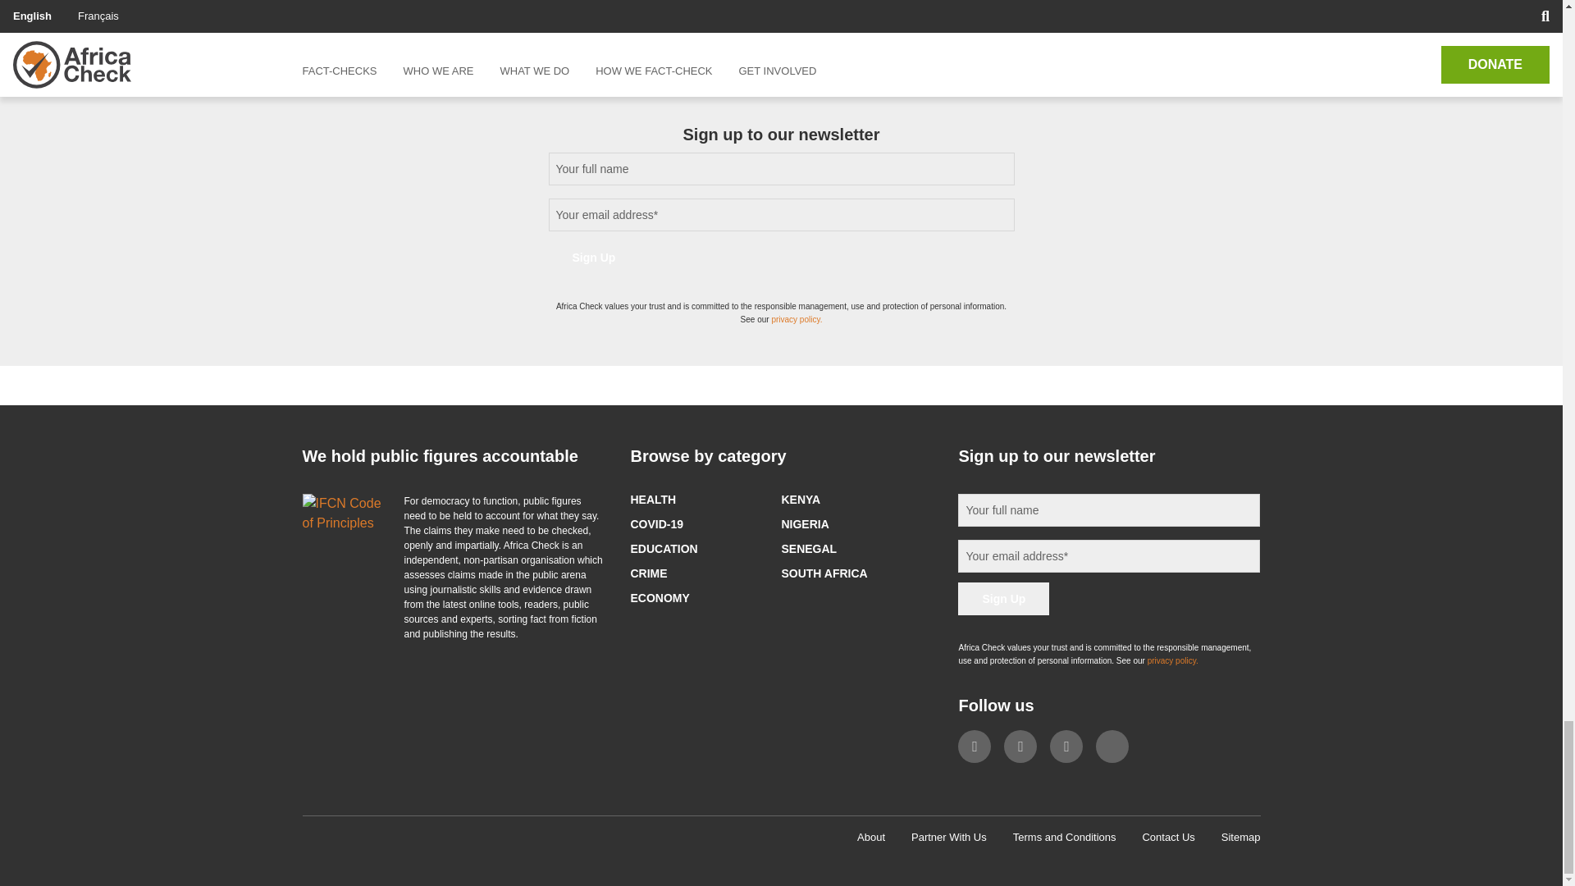 Image resolution: width=1575 pixels, height=886 pixels. I want to click on Save, so click(345, 2).